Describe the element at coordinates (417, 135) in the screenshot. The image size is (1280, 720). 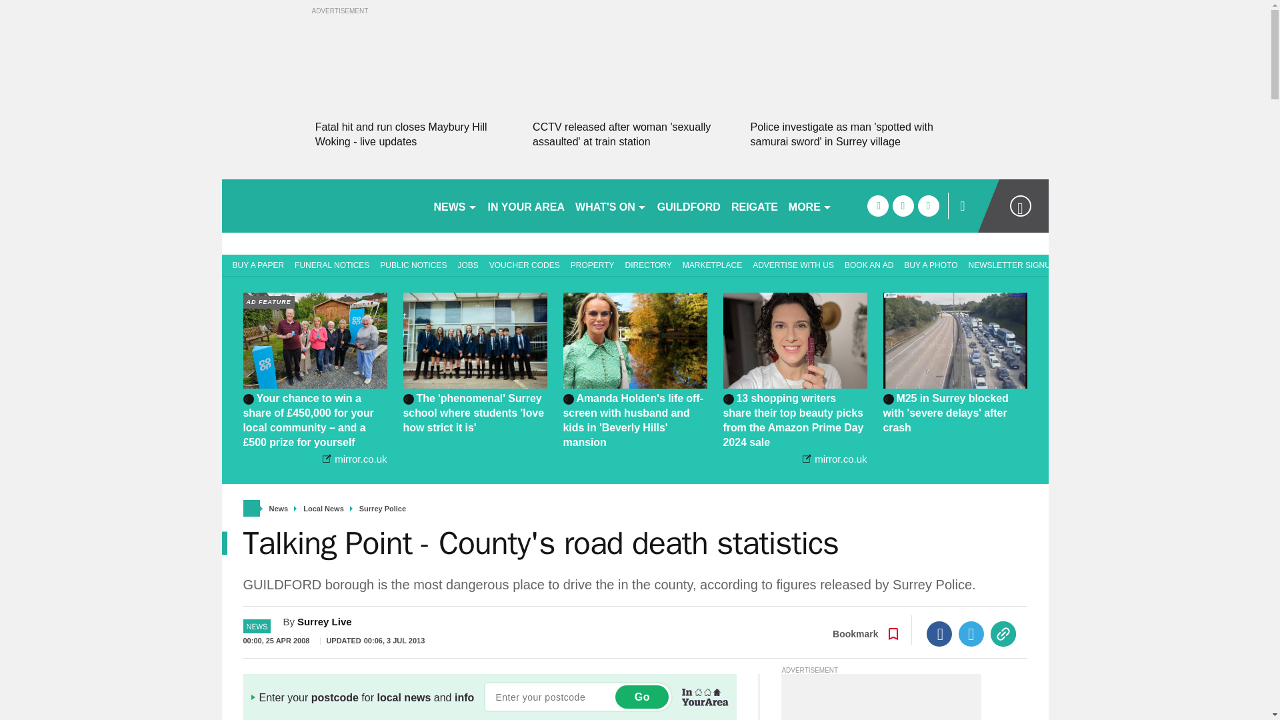
I see `Fatal hit and run closes Maybury Hill Woking - live updates` at that location.